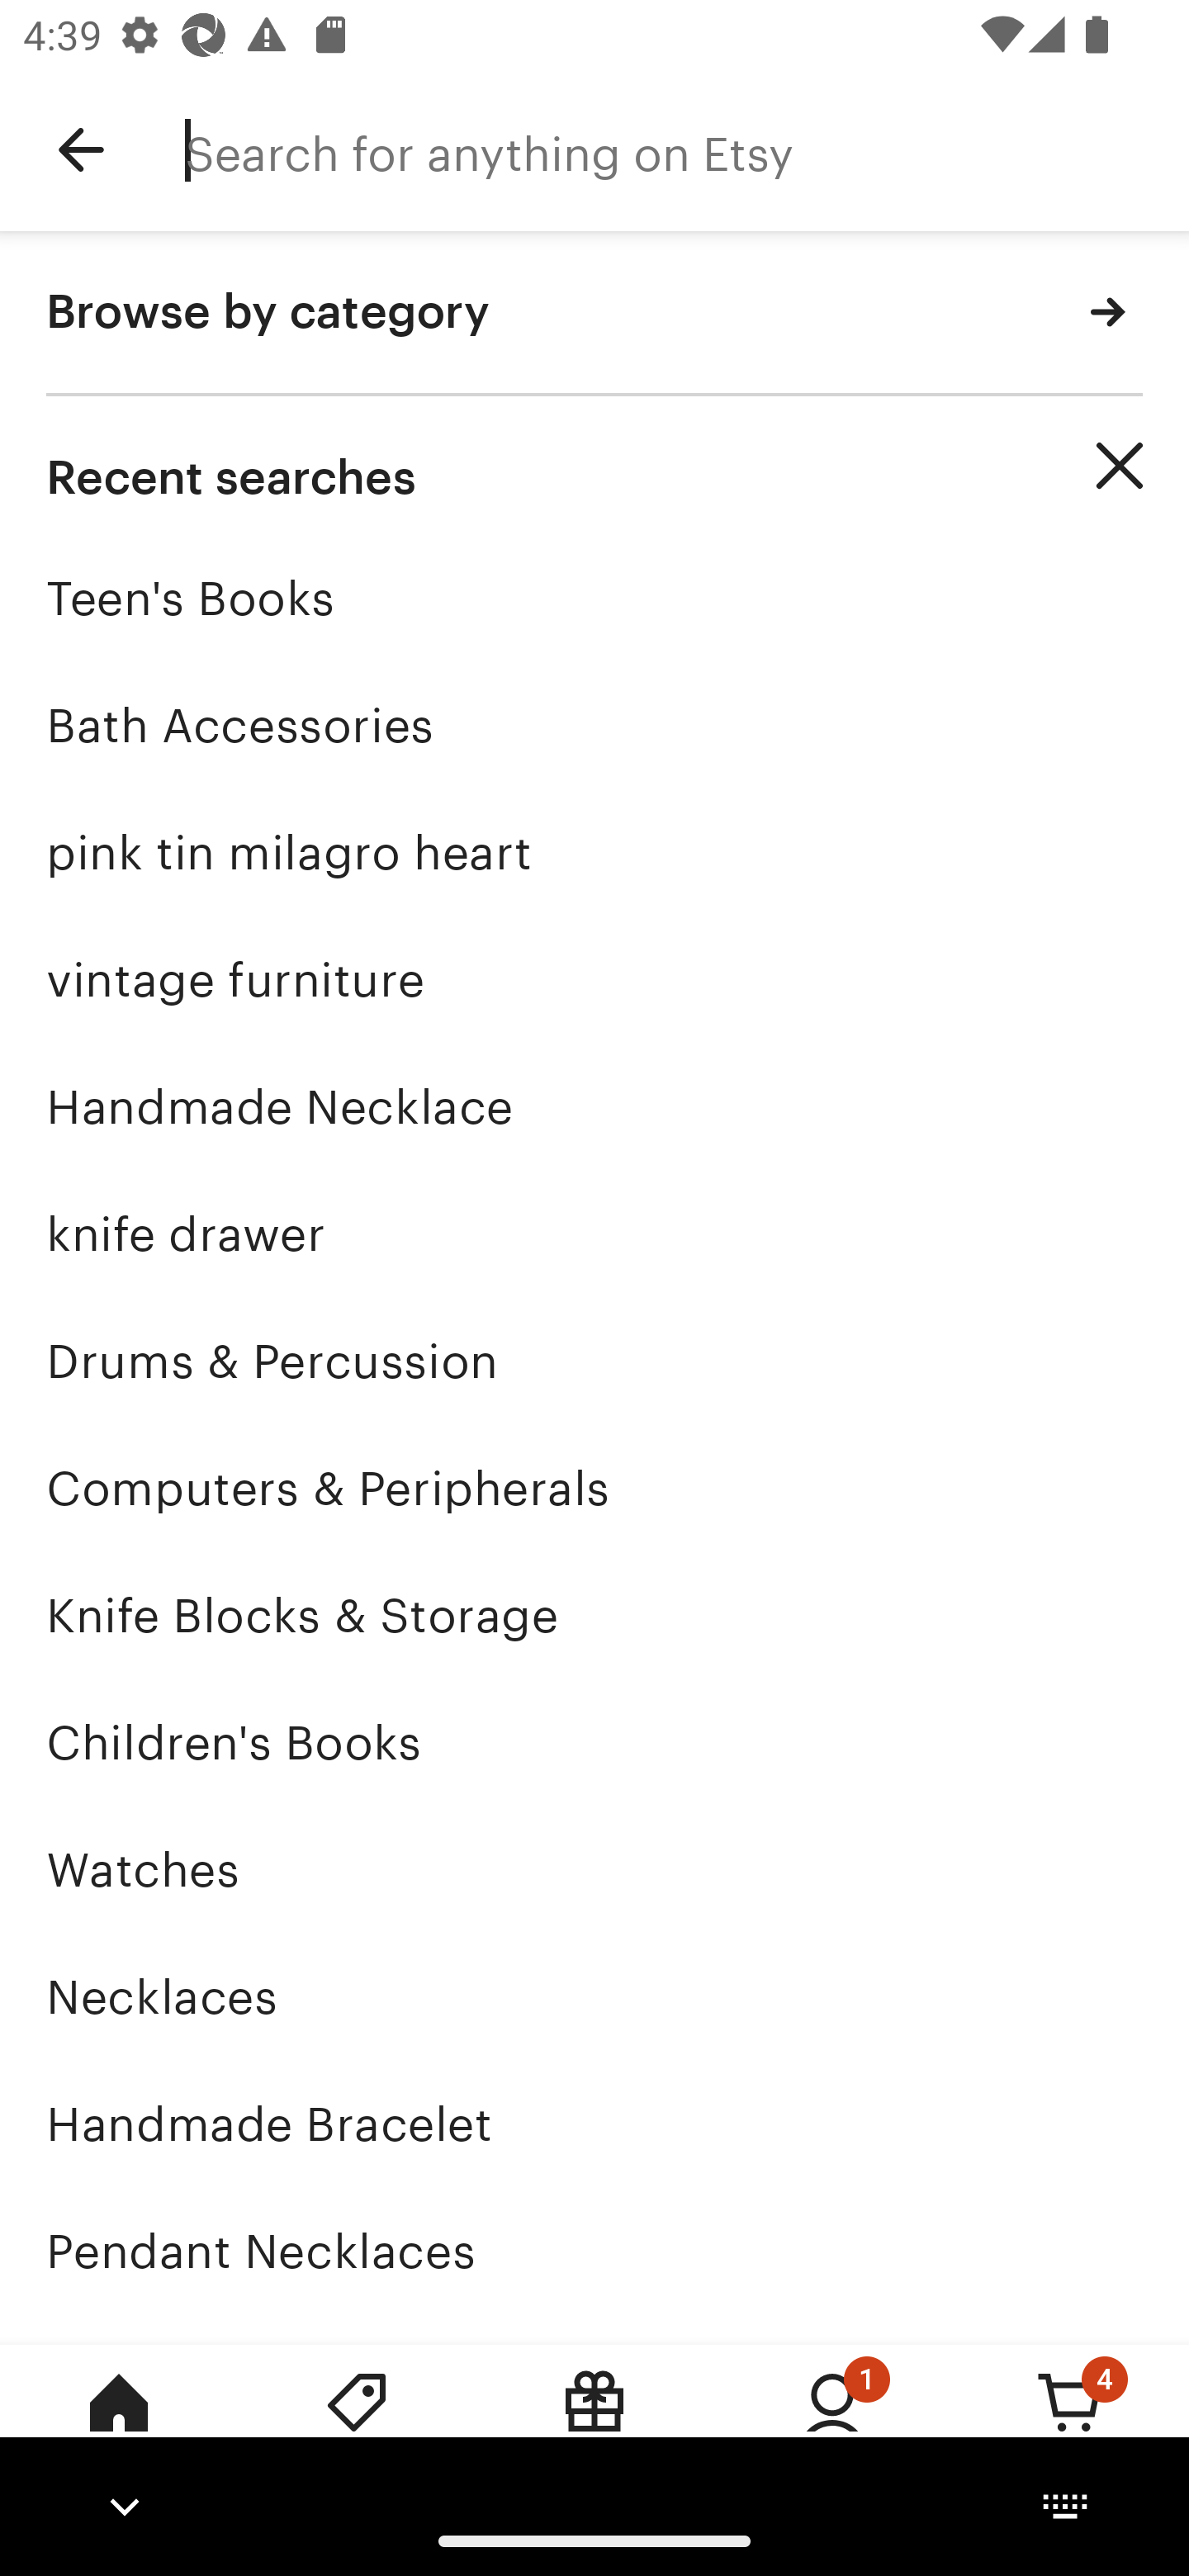  What do you see at coordinates (1070, 2425) in the screenshot?
I see `Cart, 4 new notifications` at bounding box center [1070, 2425].